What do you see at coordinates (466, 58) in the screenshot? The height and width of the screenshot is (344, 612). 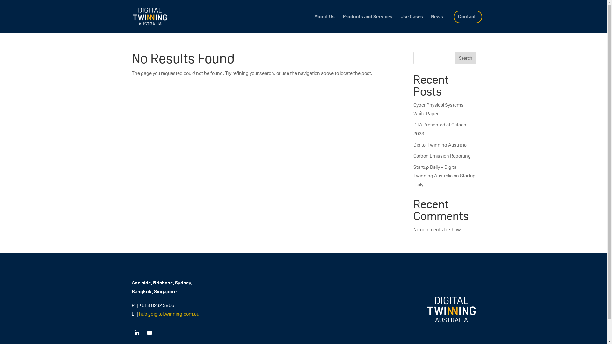 I see `Search` at bounding box center [466, 58].